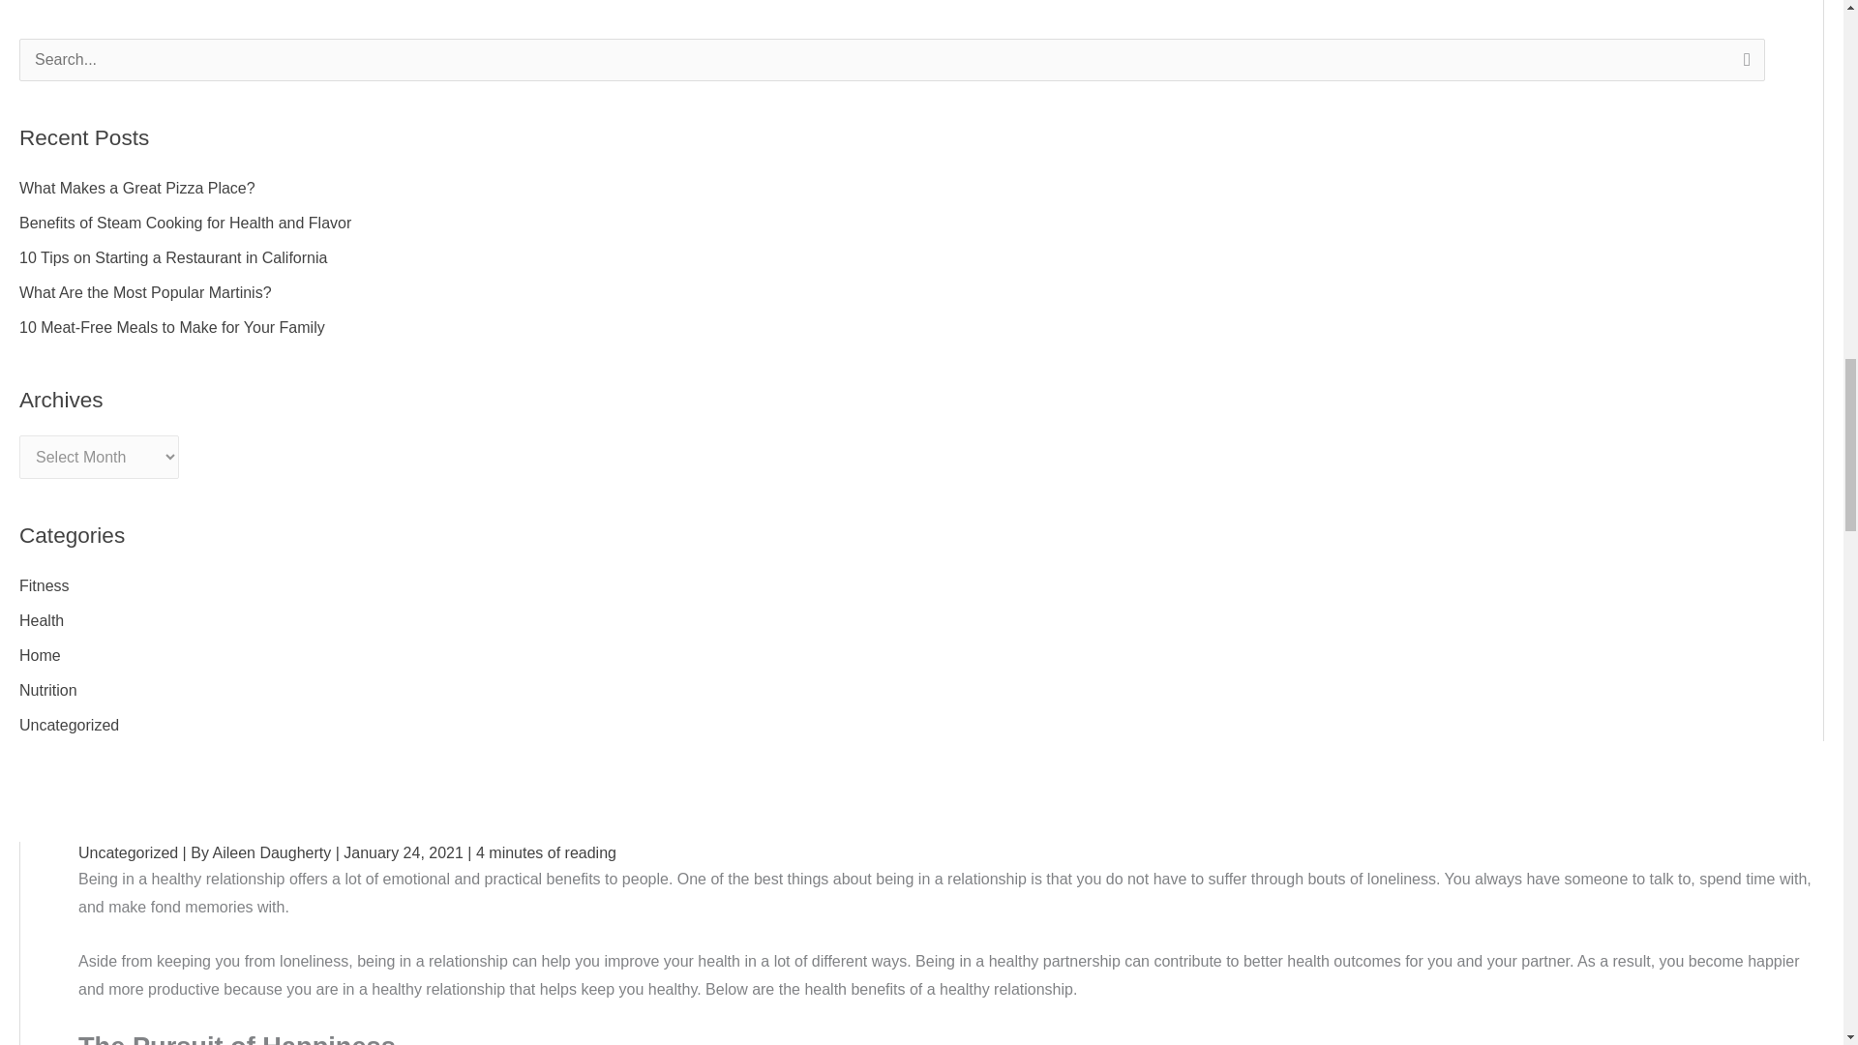  I want to click on Nutrition, so click(48, 691).